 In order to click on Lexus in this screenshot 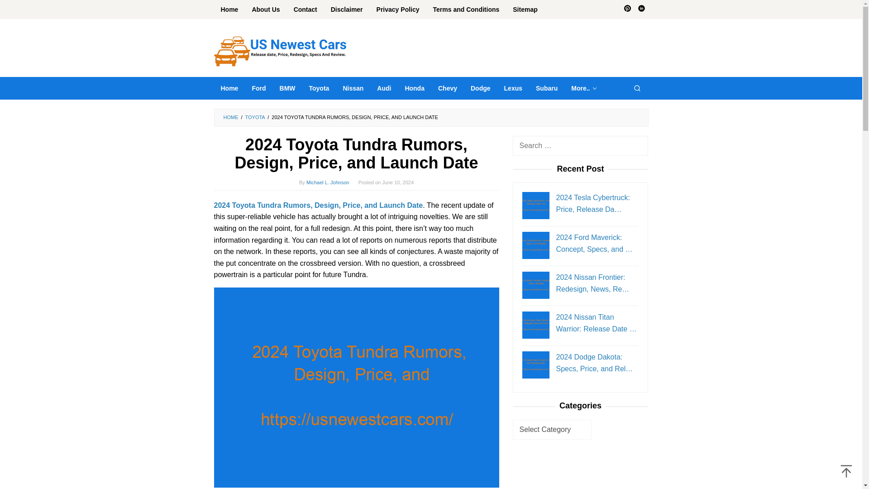, I will do `click(513, 88)`.